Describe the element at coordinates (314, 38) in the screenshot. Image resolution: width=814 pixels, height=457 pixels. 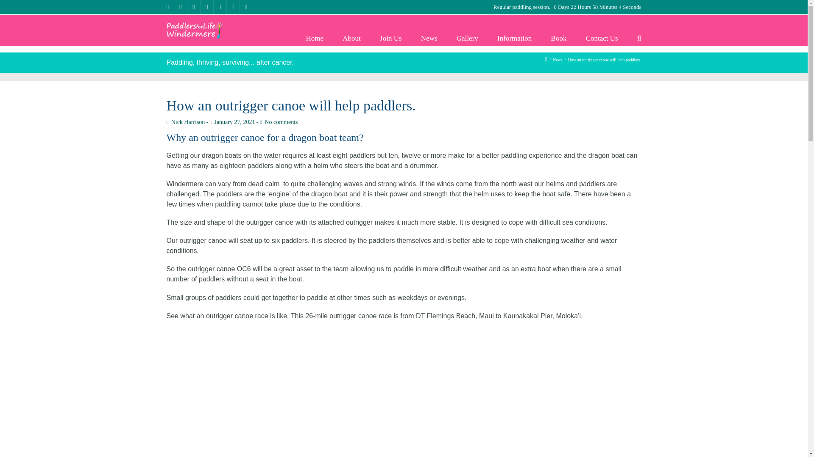
I see `Home` at that location.